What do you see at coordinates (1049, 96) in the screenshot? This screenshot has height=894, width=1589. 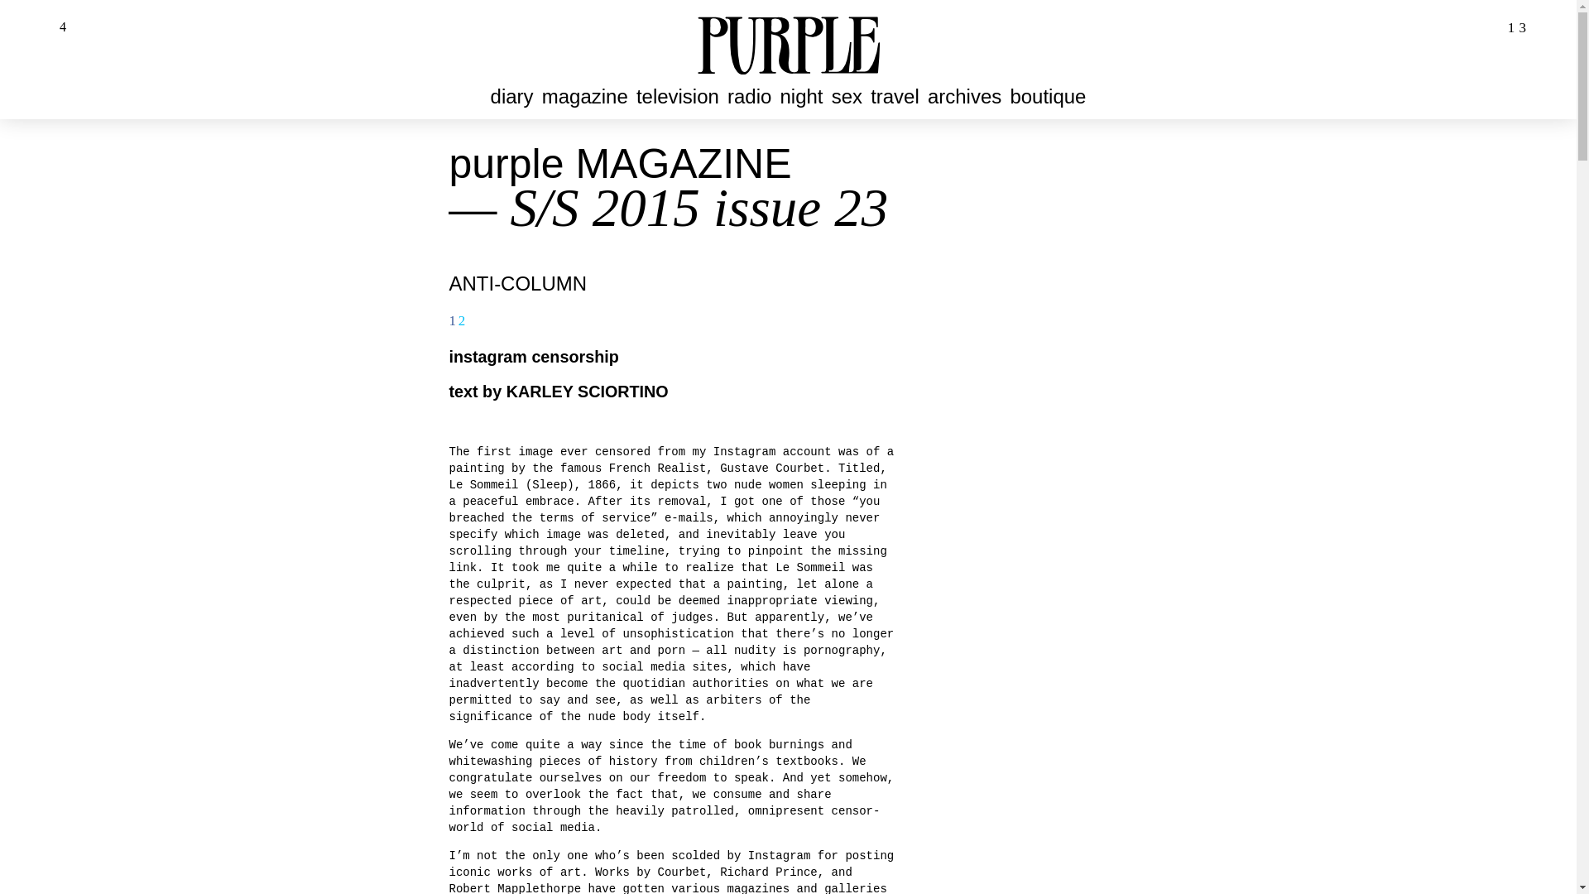 I see `boutique` at bounding box center [1049, 96].